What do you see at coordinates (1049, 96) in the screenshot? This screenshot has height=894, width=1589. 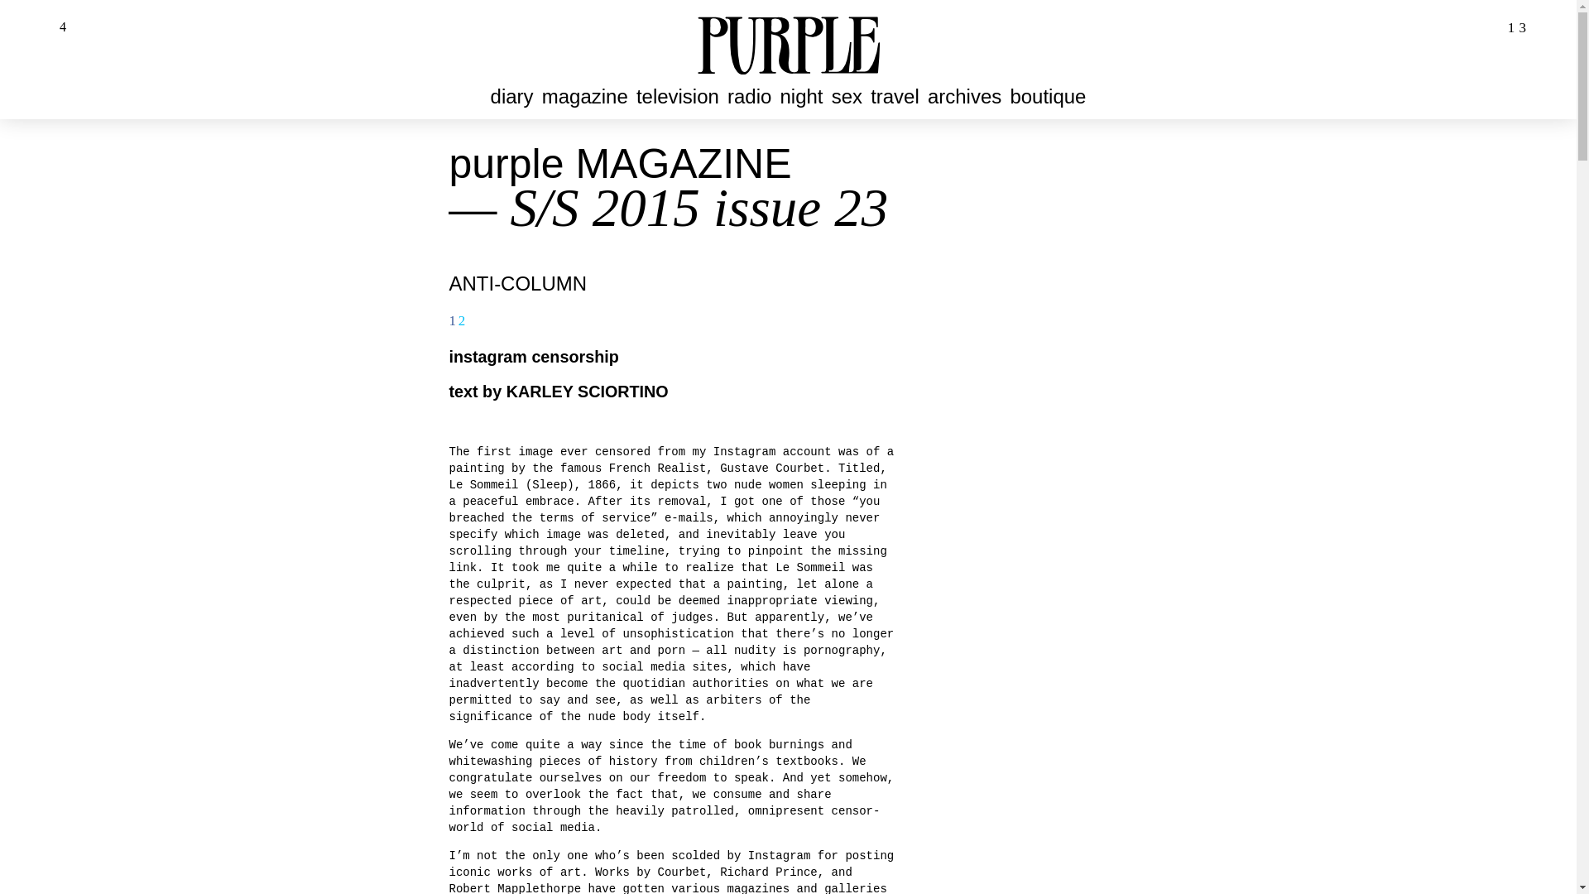 I see `boutique` at bounding box center [1049, 96].